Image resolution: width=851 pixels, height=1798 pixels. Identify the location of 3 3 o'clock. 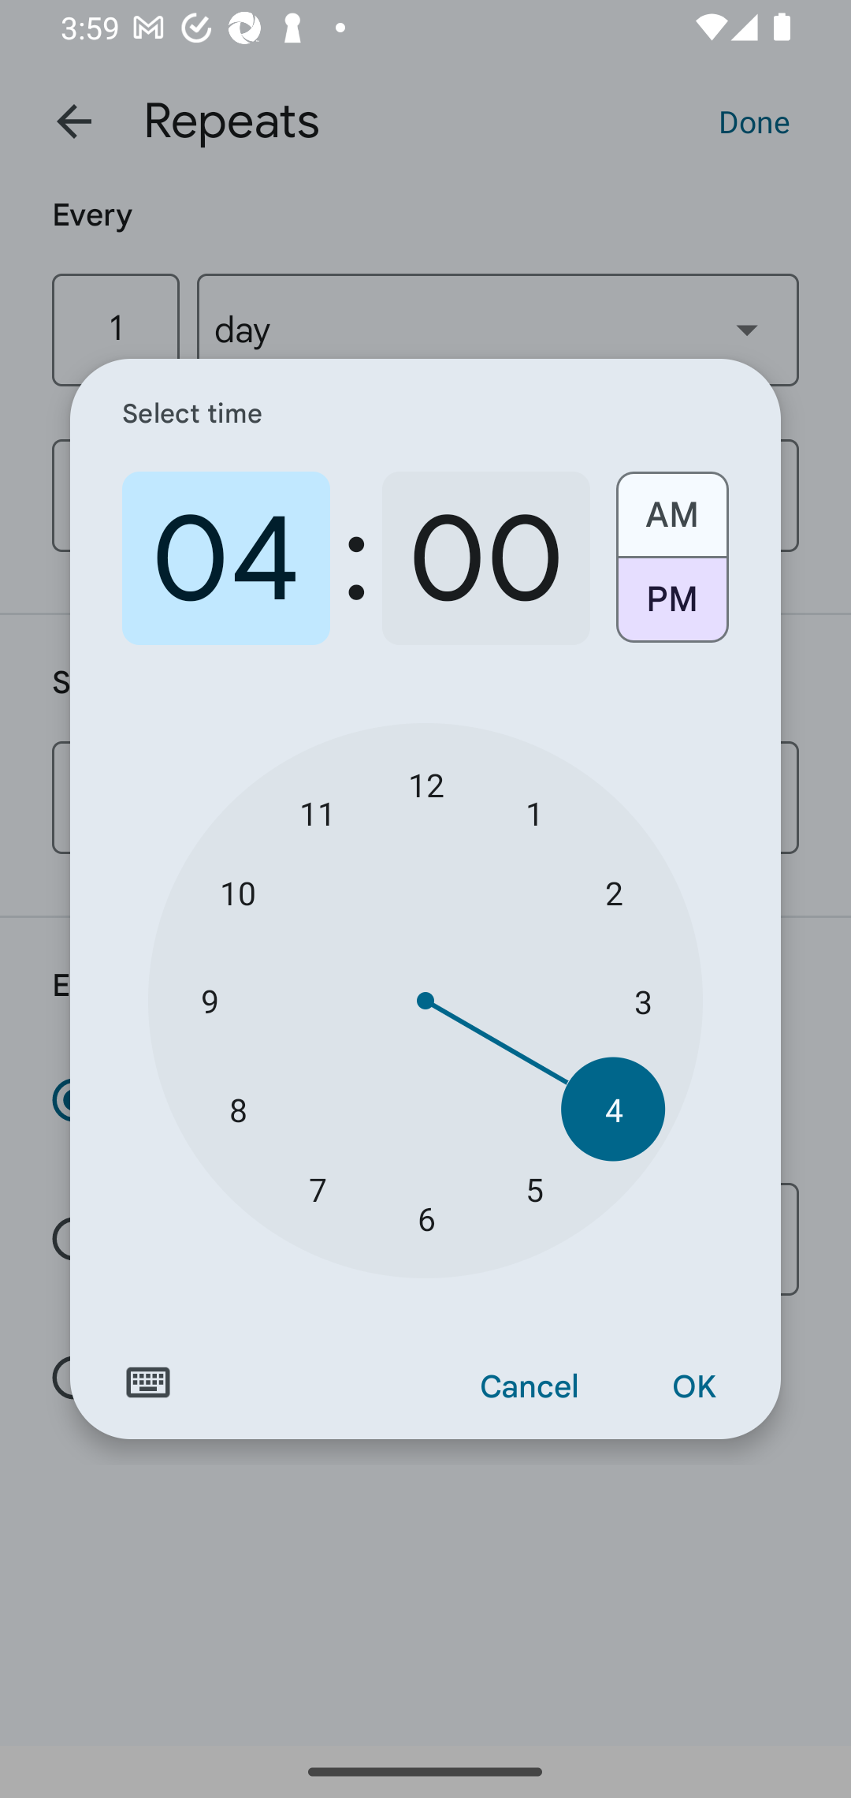
(643, 1002).